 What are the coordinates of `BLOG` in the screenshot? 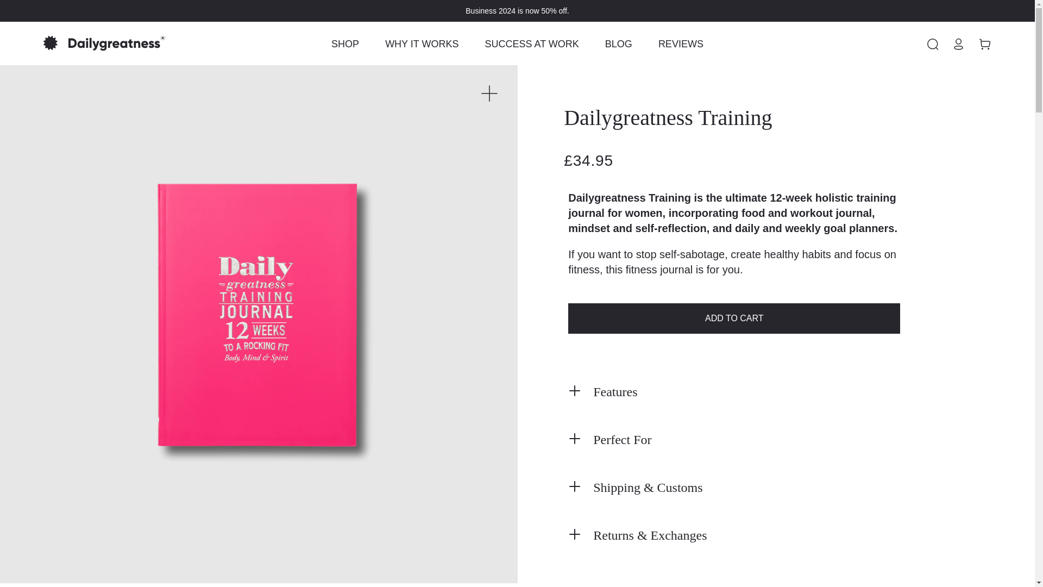 It's located at (619, 43).